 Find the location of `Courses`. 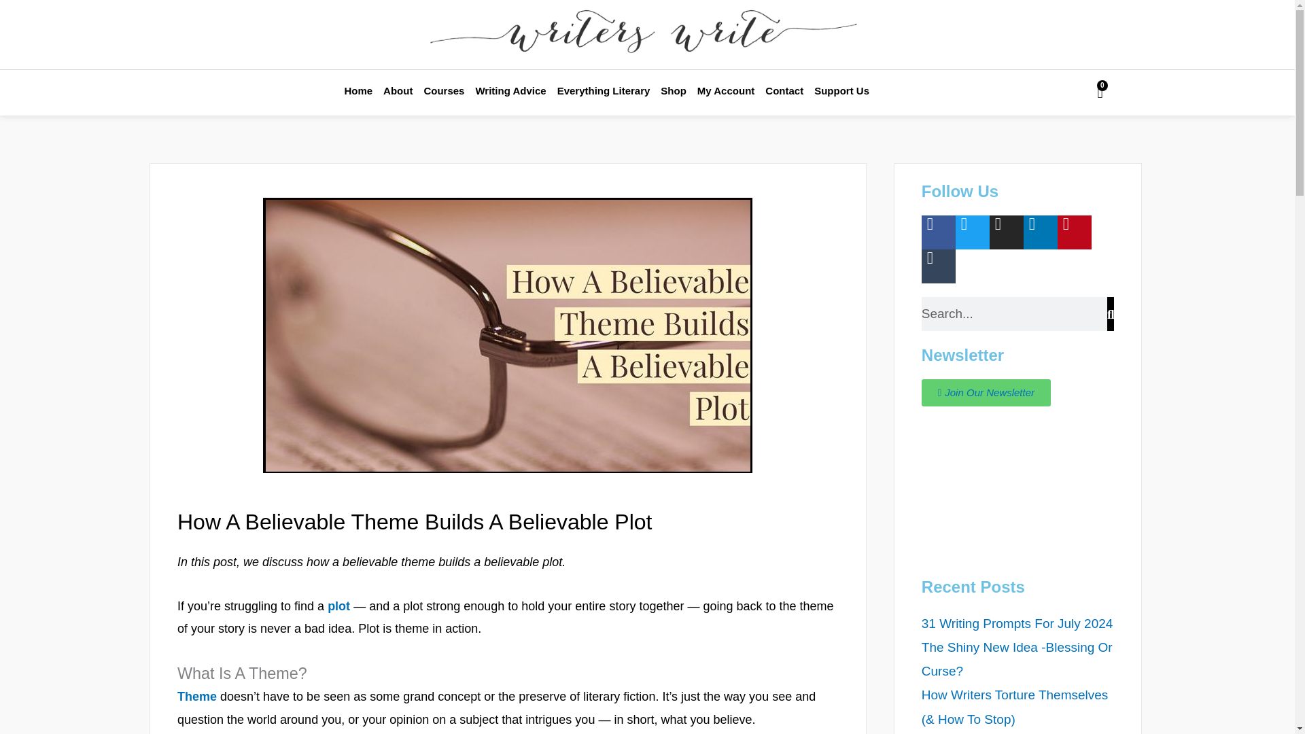

Courses is located at coordinates (443, 91).